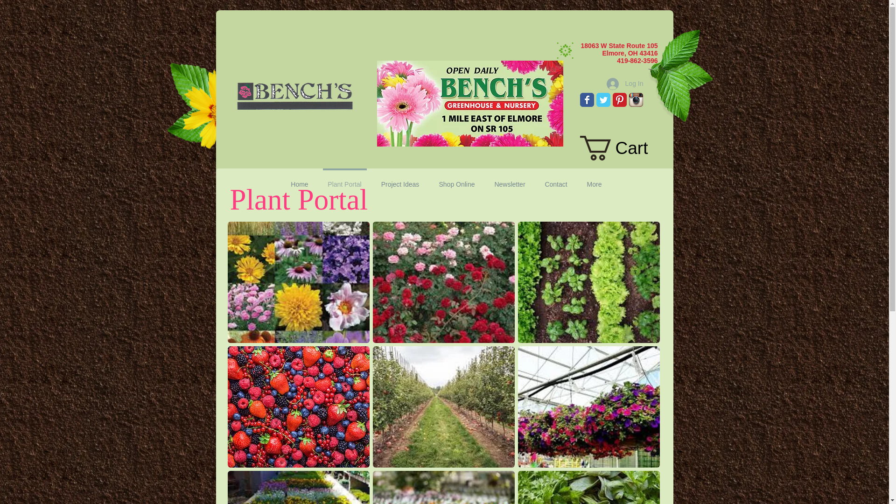  What do you see at coordinates (532, 174) in the screenshot?
I see `Contact` at bounding box center [532, 174].